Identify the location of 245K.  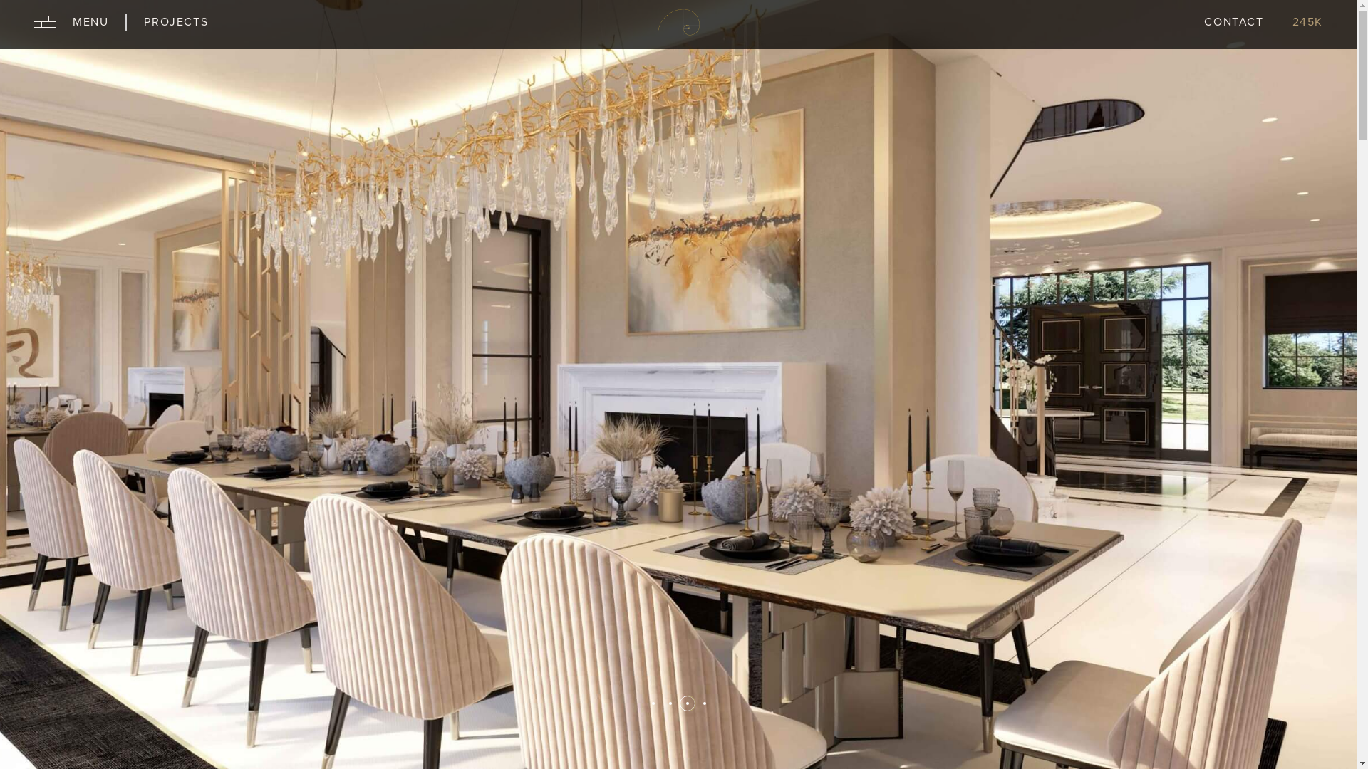
(1305, 24).